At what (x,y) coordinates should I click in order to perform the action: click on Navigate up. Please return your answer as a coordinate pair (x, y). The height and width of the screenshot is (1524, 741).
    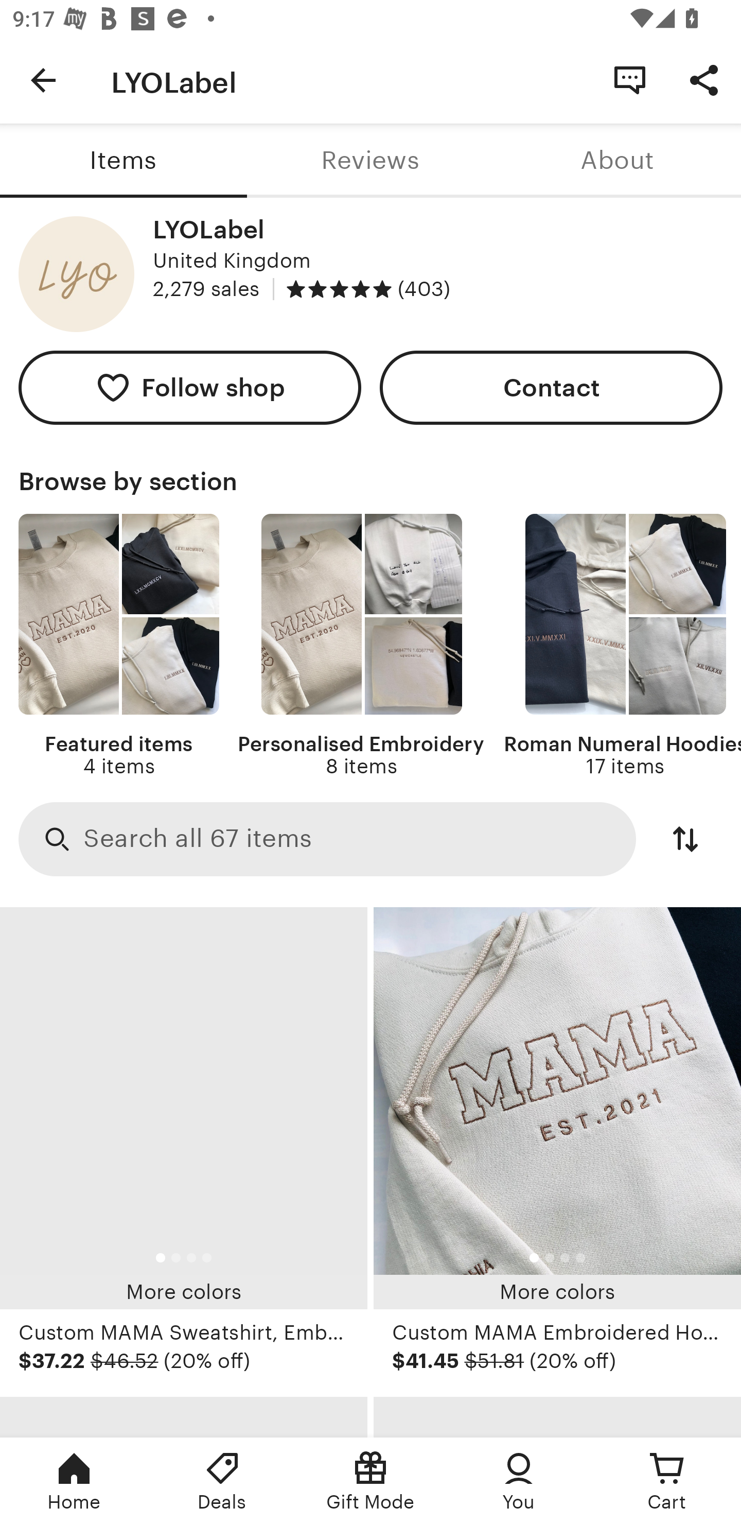
    Looking at the image, I should click on (43, 80).